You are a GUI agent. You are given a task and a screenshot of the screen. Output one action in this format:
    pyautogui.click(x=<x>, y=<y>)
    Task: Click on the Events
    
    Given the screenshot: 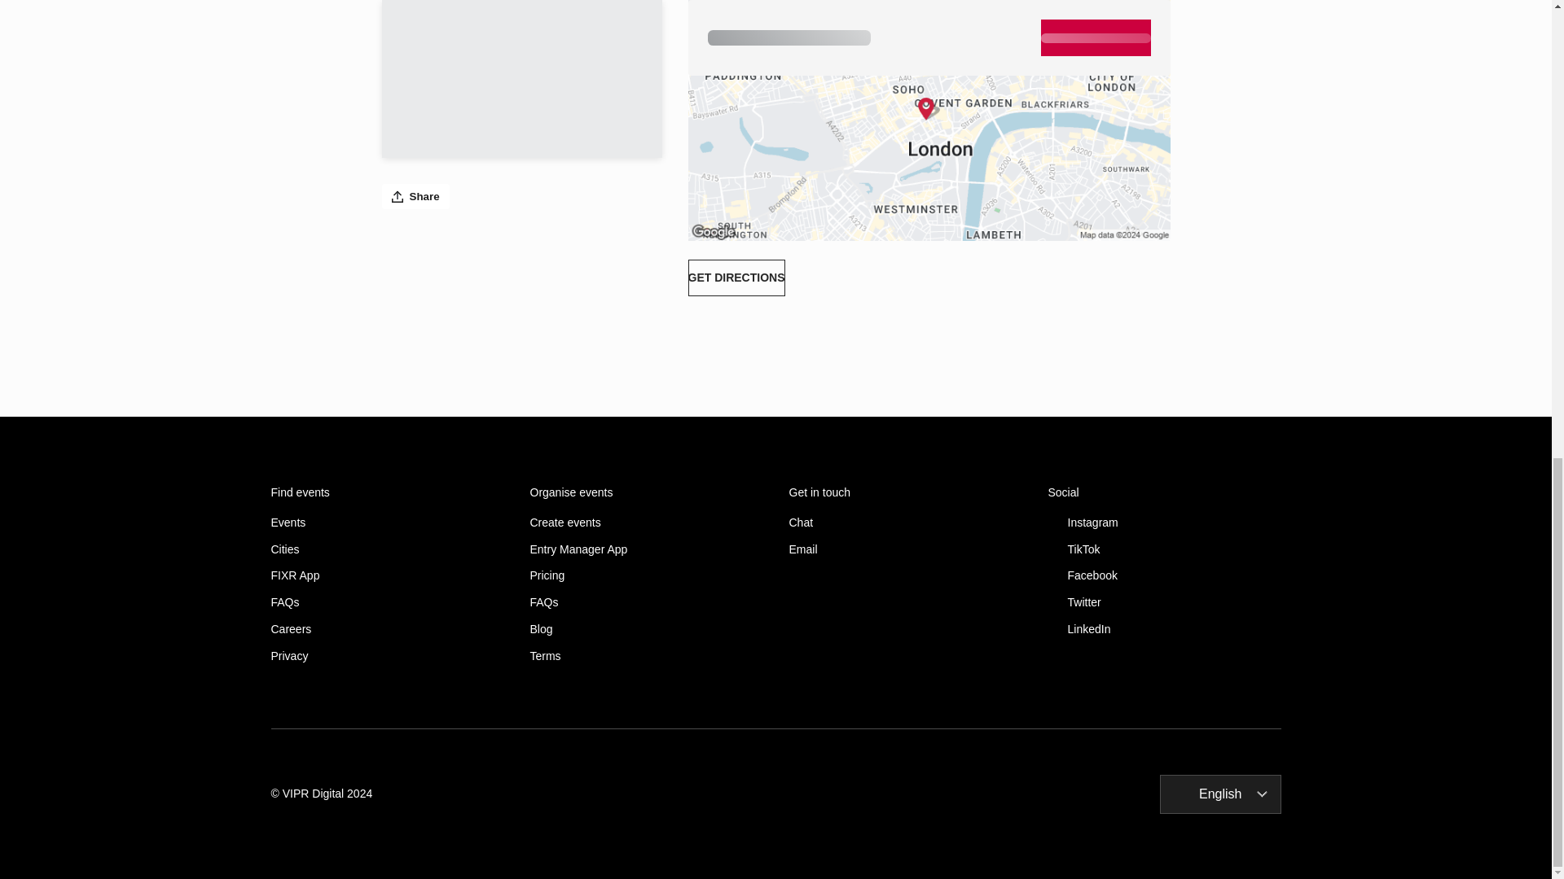 What is the action you would take?
    pyautogui.click(x=387, y=523)
    